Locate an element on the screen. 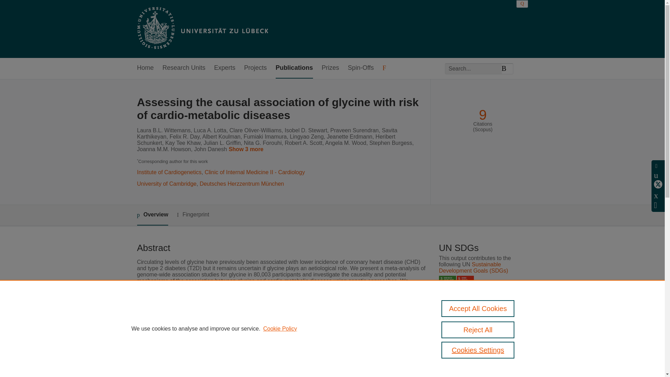 The image size is (670, 377). University of Luebeck Home is located at coordinates (202, 29).